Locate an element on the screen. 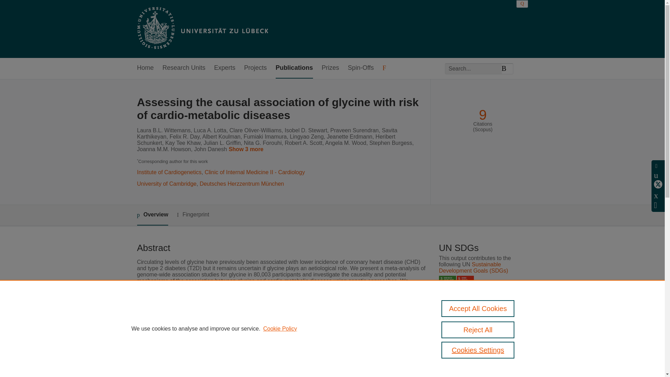 The image size is (670, 377). University of Luebeck Home is located at coordinates (202, 29).